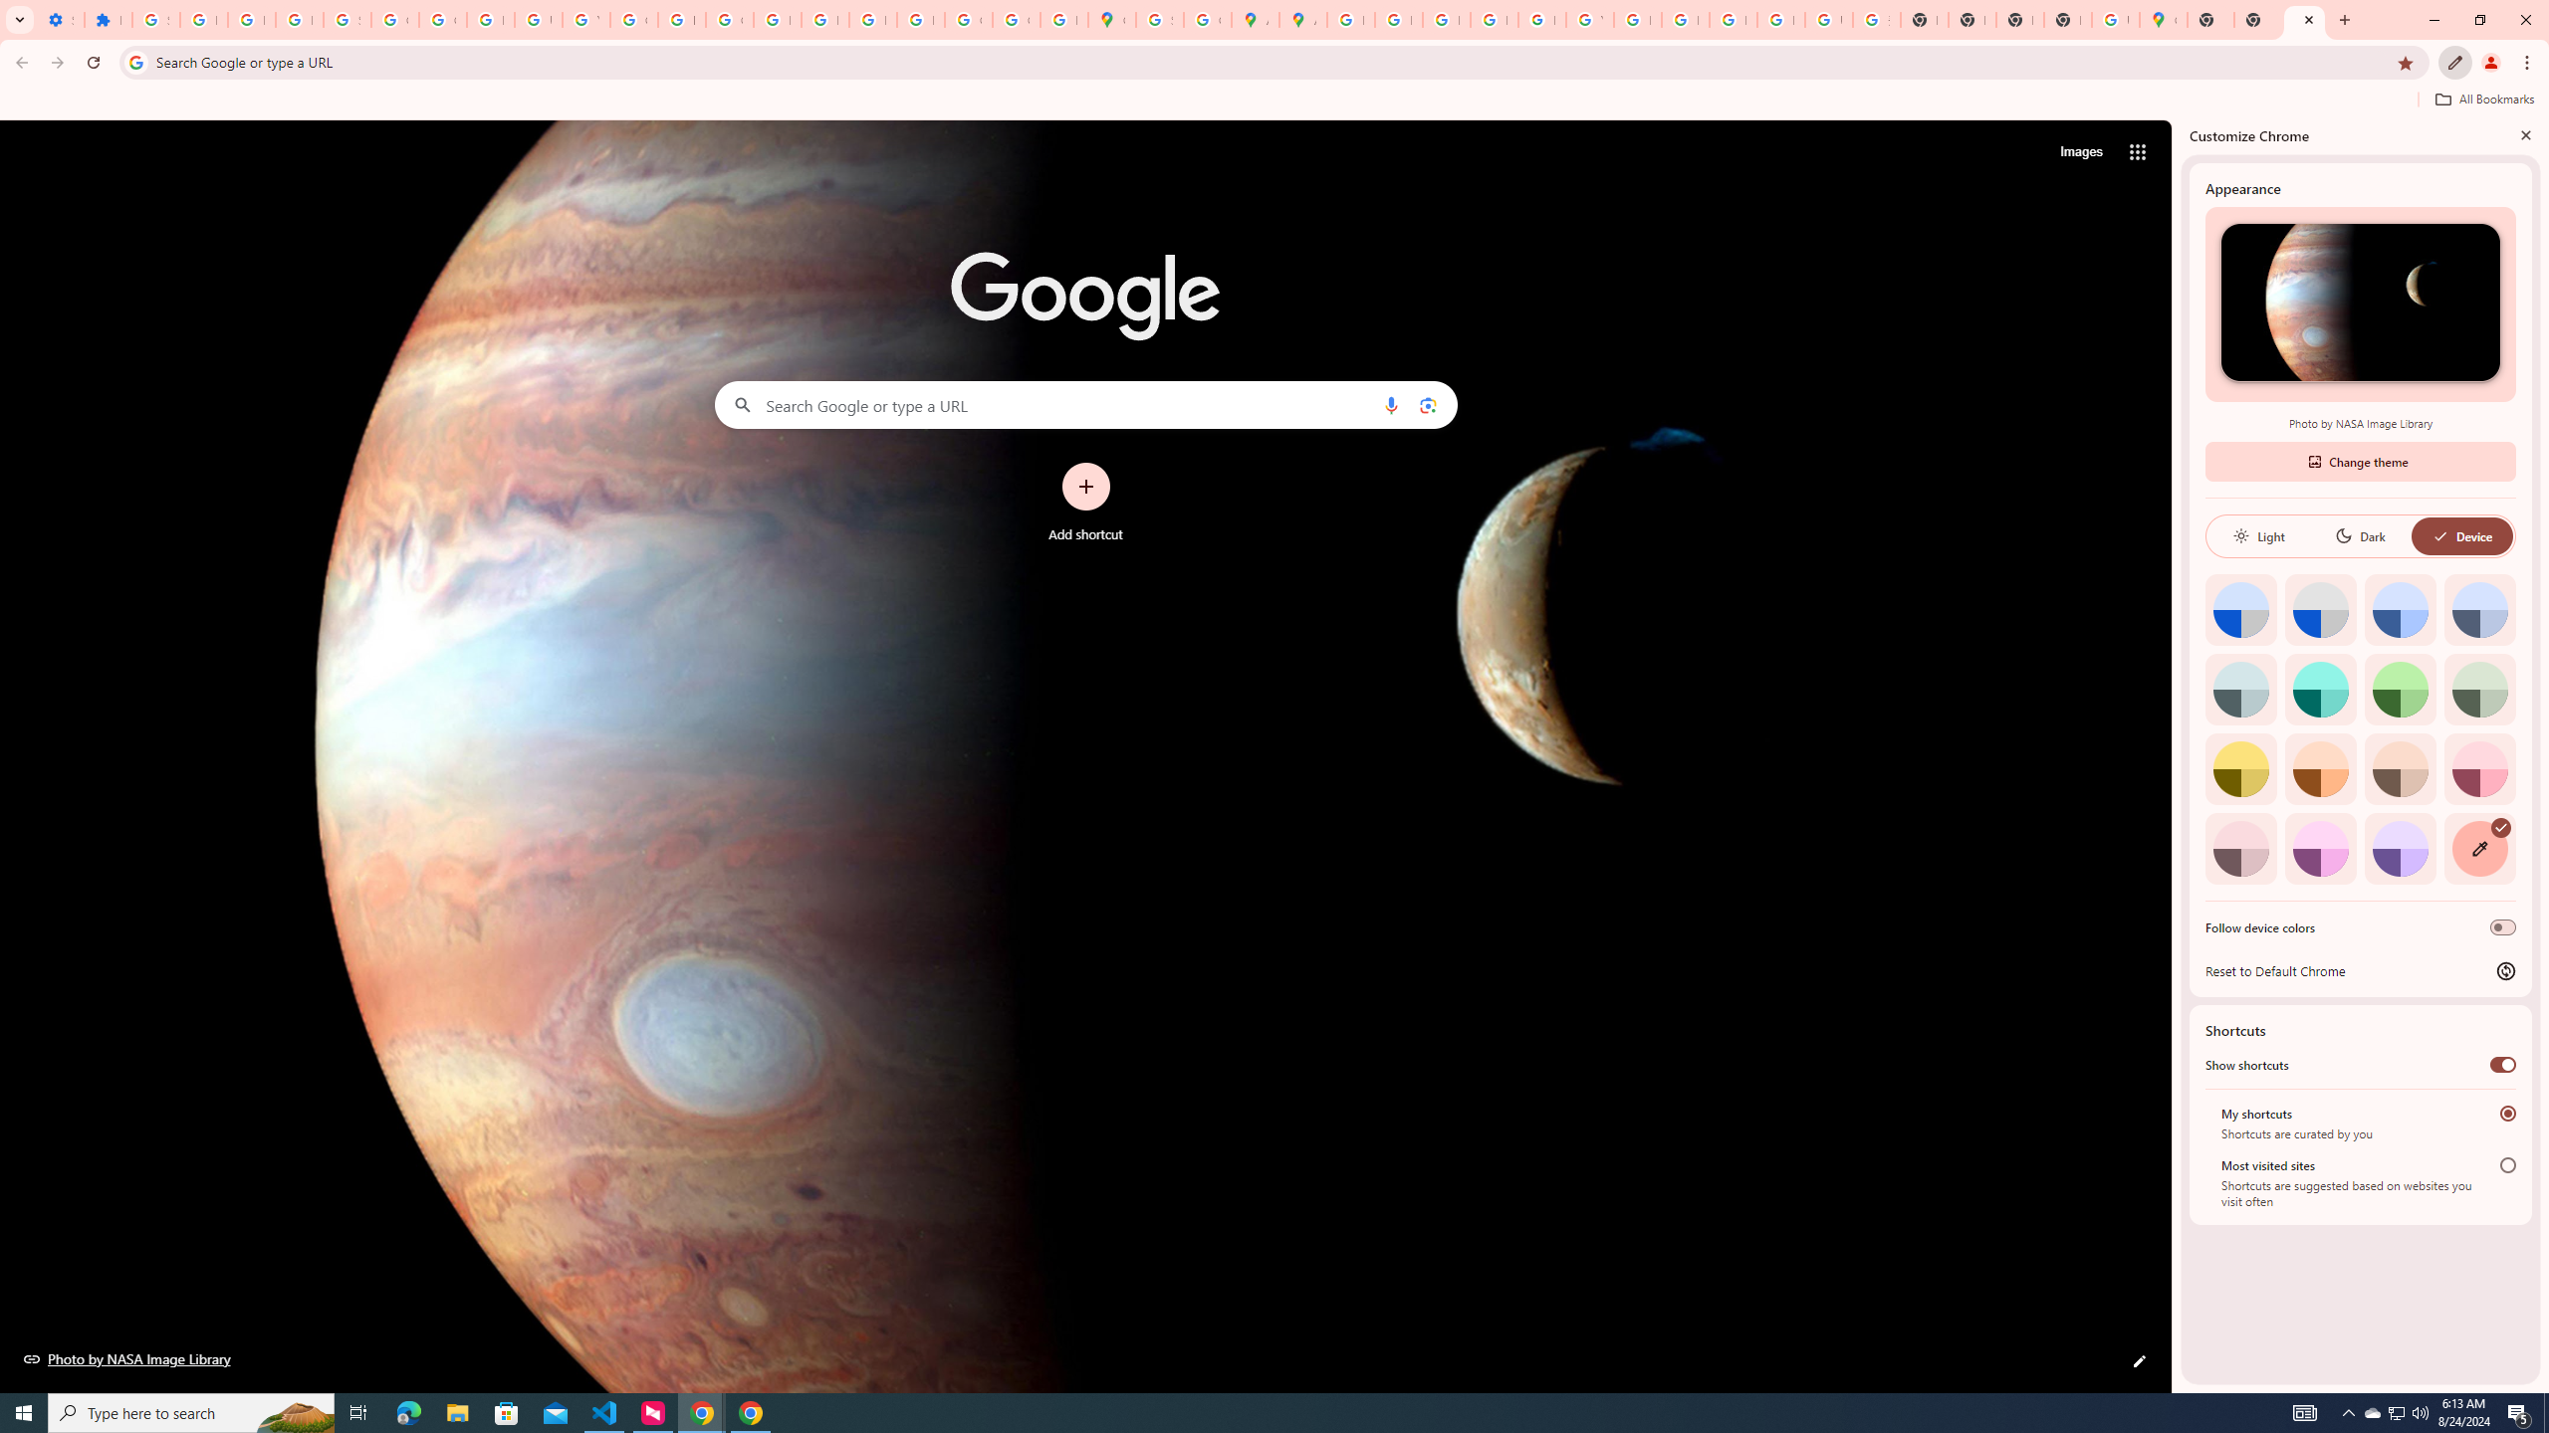  I want to click on Show shortcuts, so click(2503, 1065).